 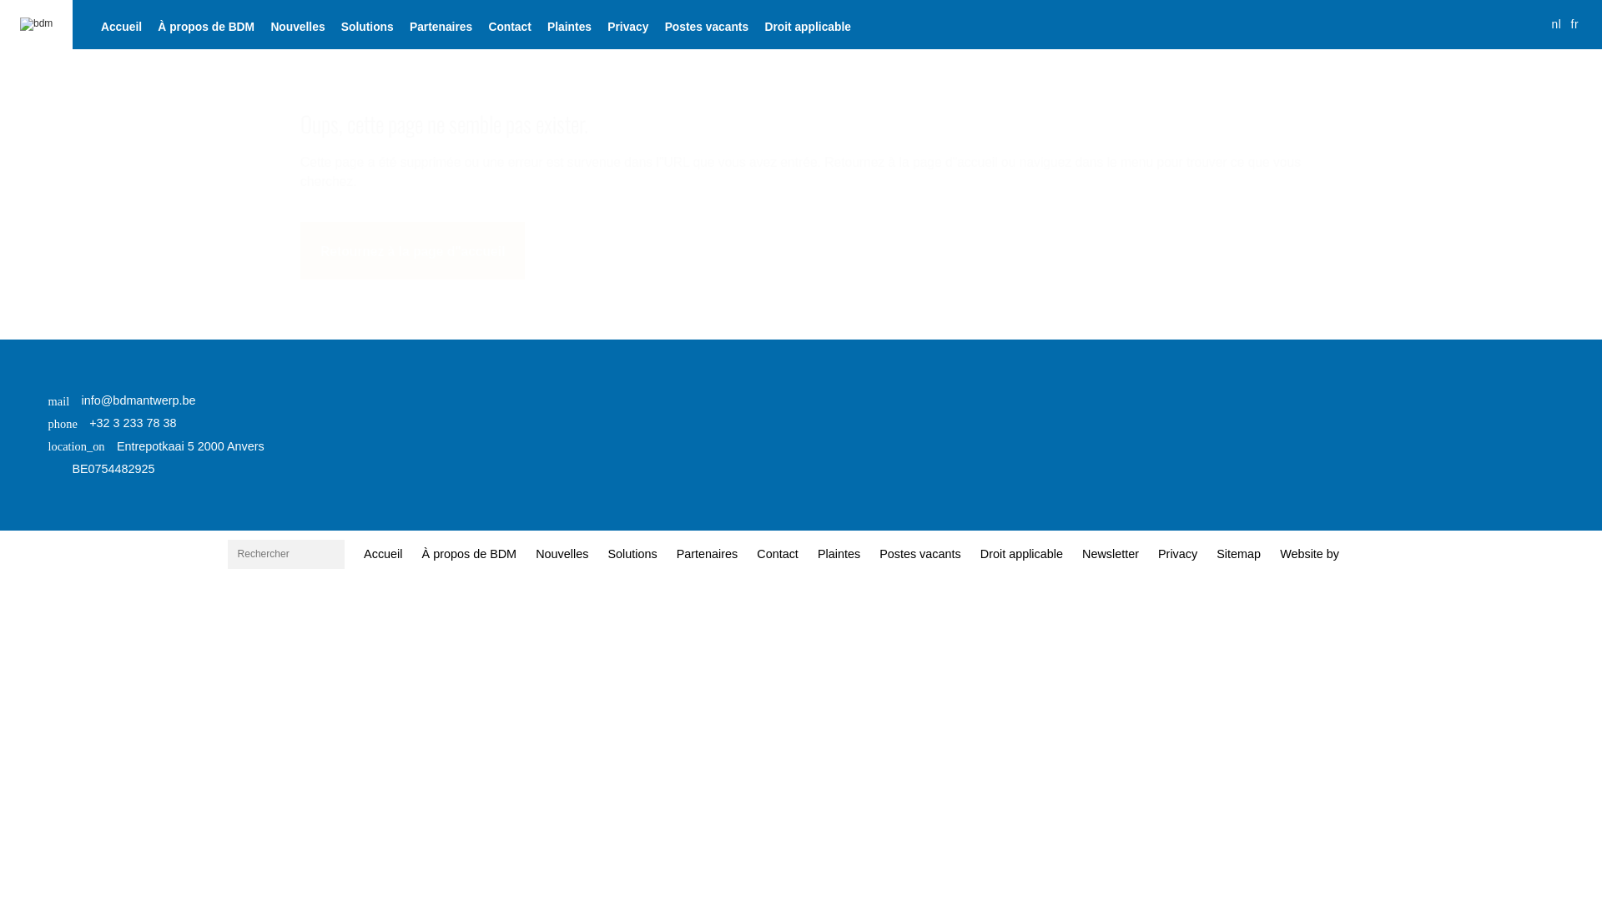 I want to click on fr, so click(x=1575, y=25).